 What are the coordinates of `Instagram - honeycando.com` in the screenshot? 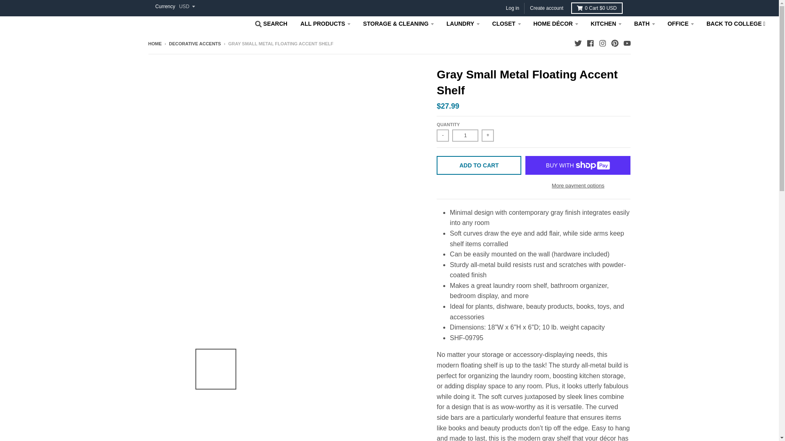 It's located at (602, 43).